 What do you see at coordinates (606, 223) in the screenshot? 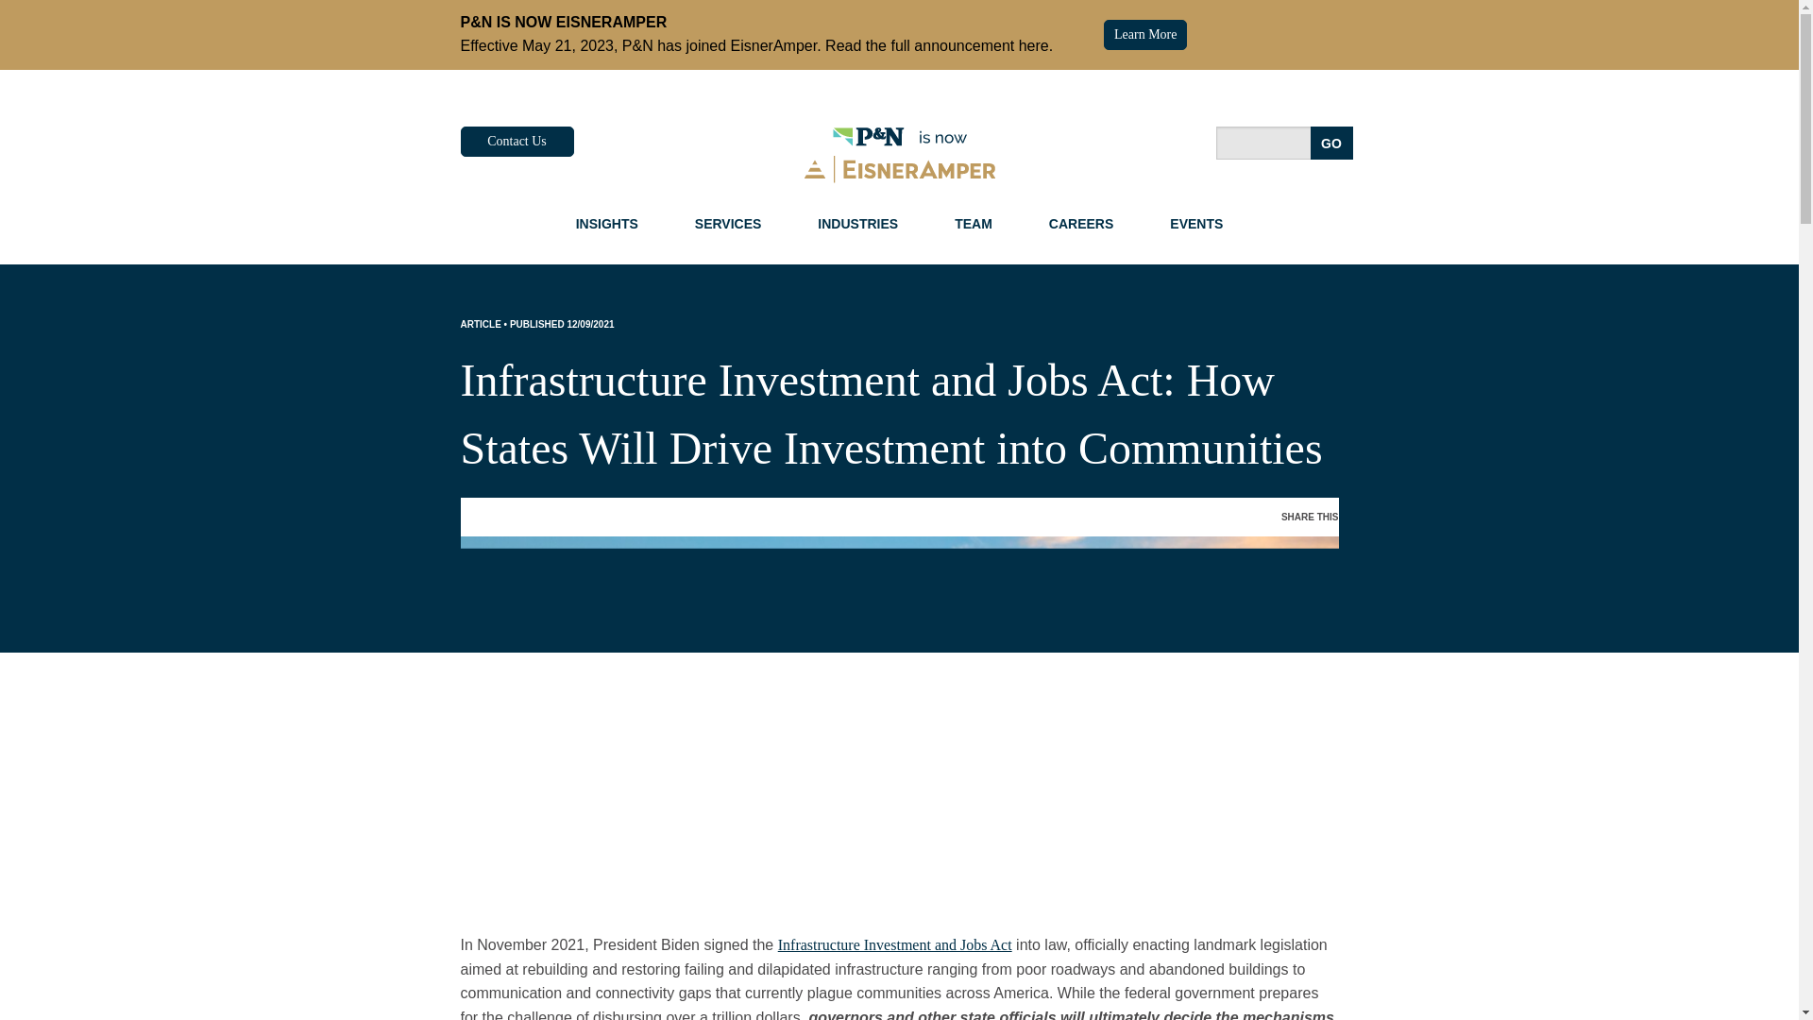
I see `INSIGHTS` at bounding box center [606, 223].